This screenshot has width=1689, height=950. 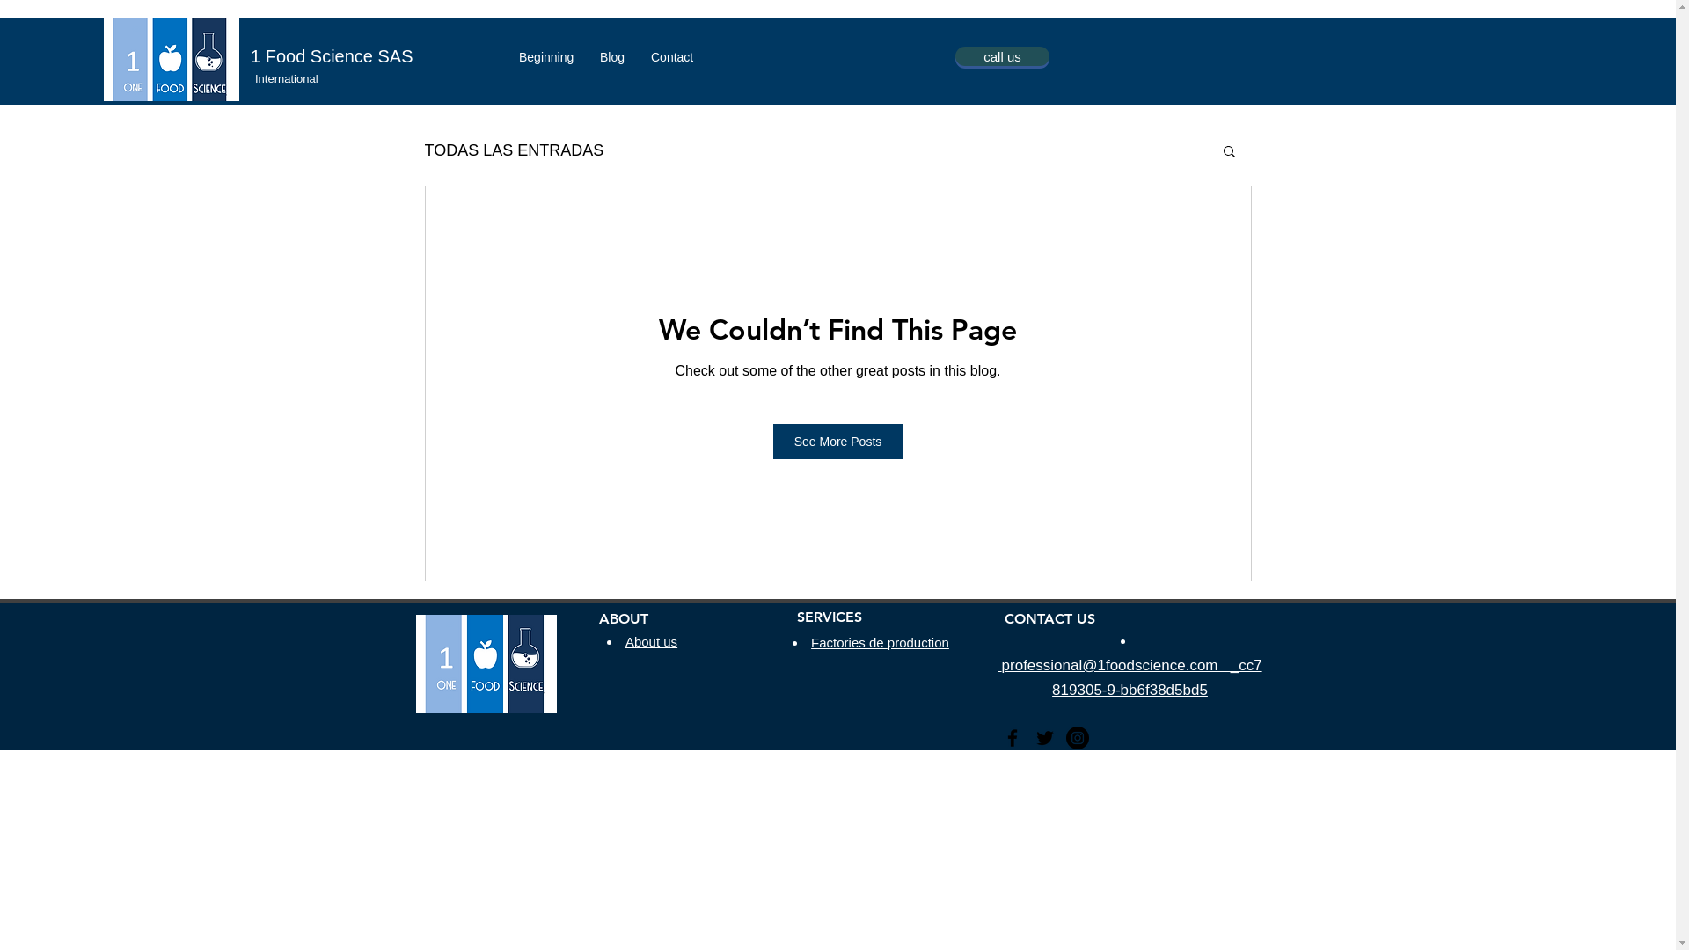 I want to click on TODAS LAS ENTRADAS, so click(x=514, y=150).